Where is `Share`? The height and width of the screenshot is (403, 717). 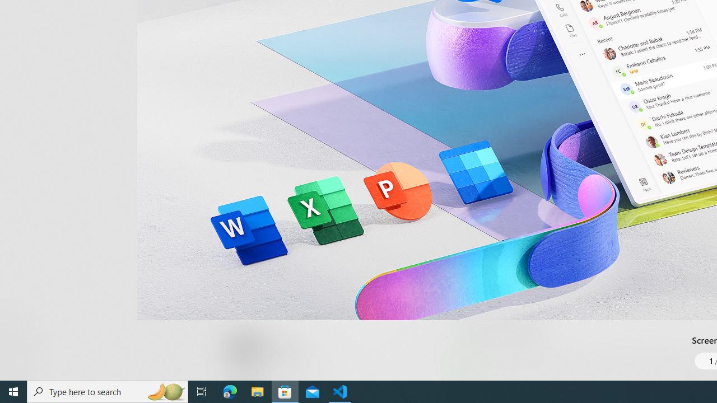 Share is located at coordinates (418, 354).